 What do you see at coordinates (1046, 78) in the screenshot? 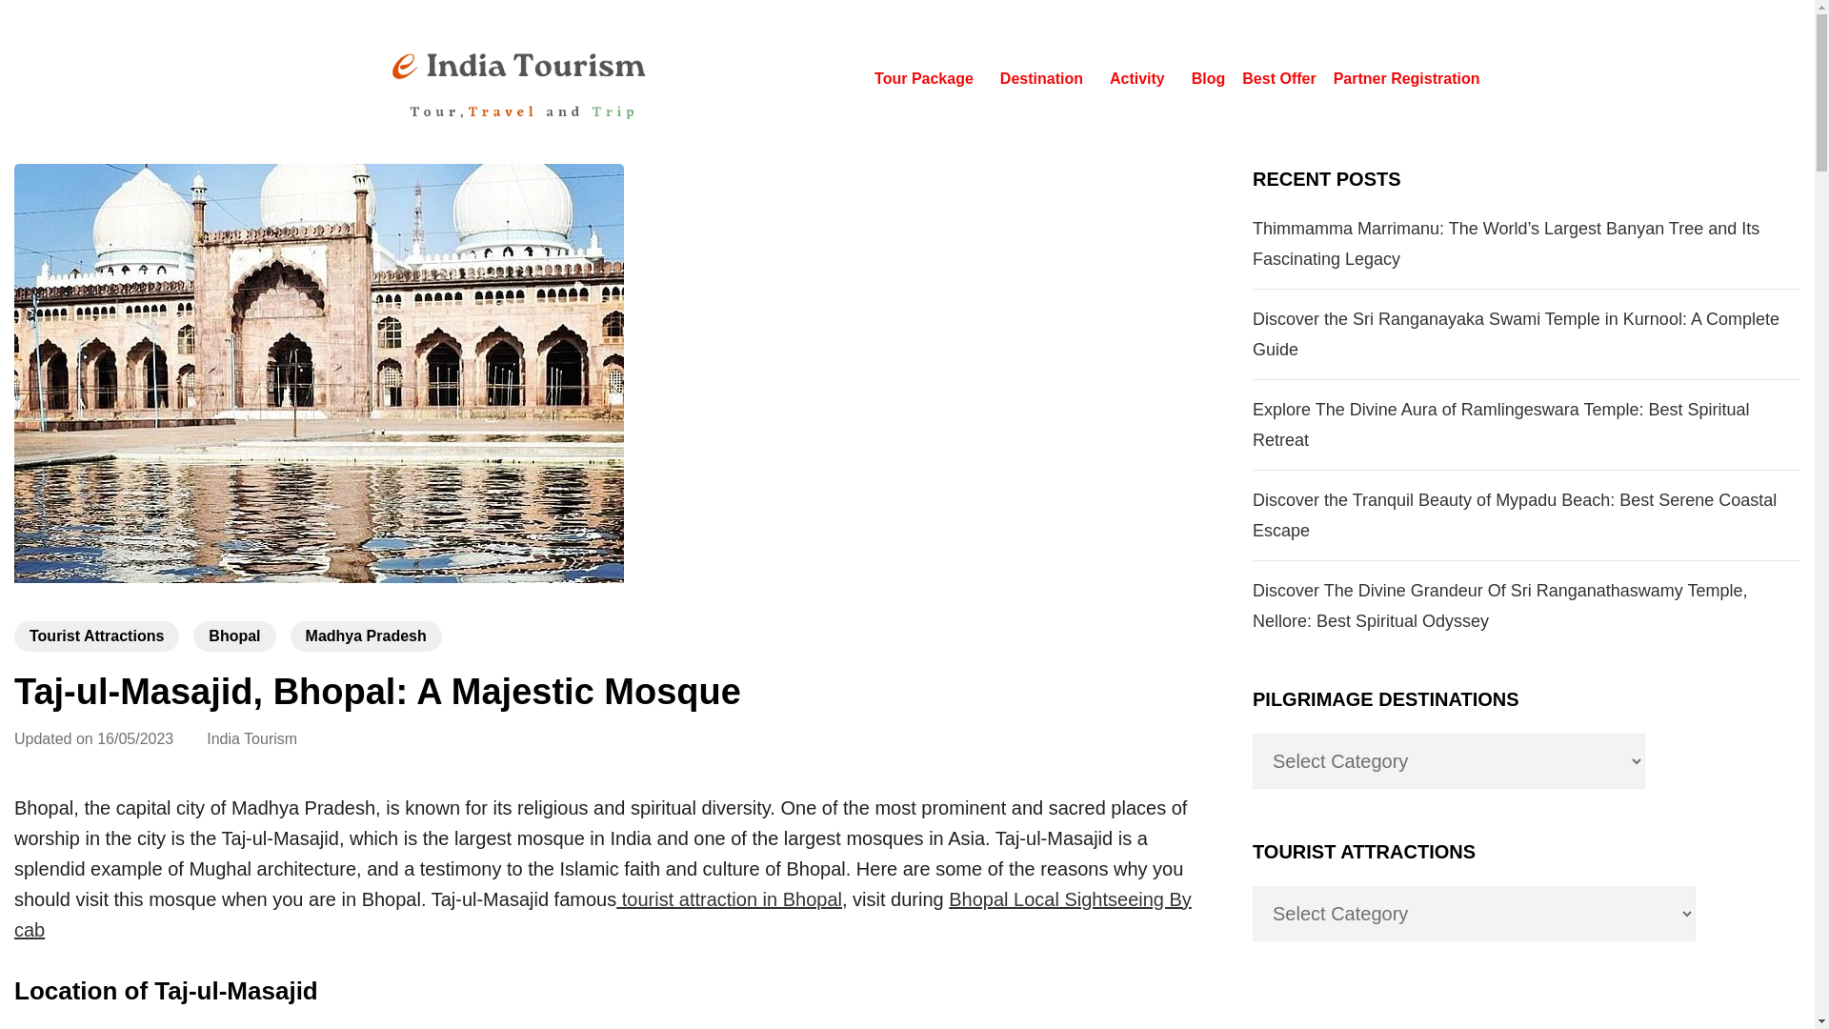
I see `Destination` at bounding box center [1046, 78].